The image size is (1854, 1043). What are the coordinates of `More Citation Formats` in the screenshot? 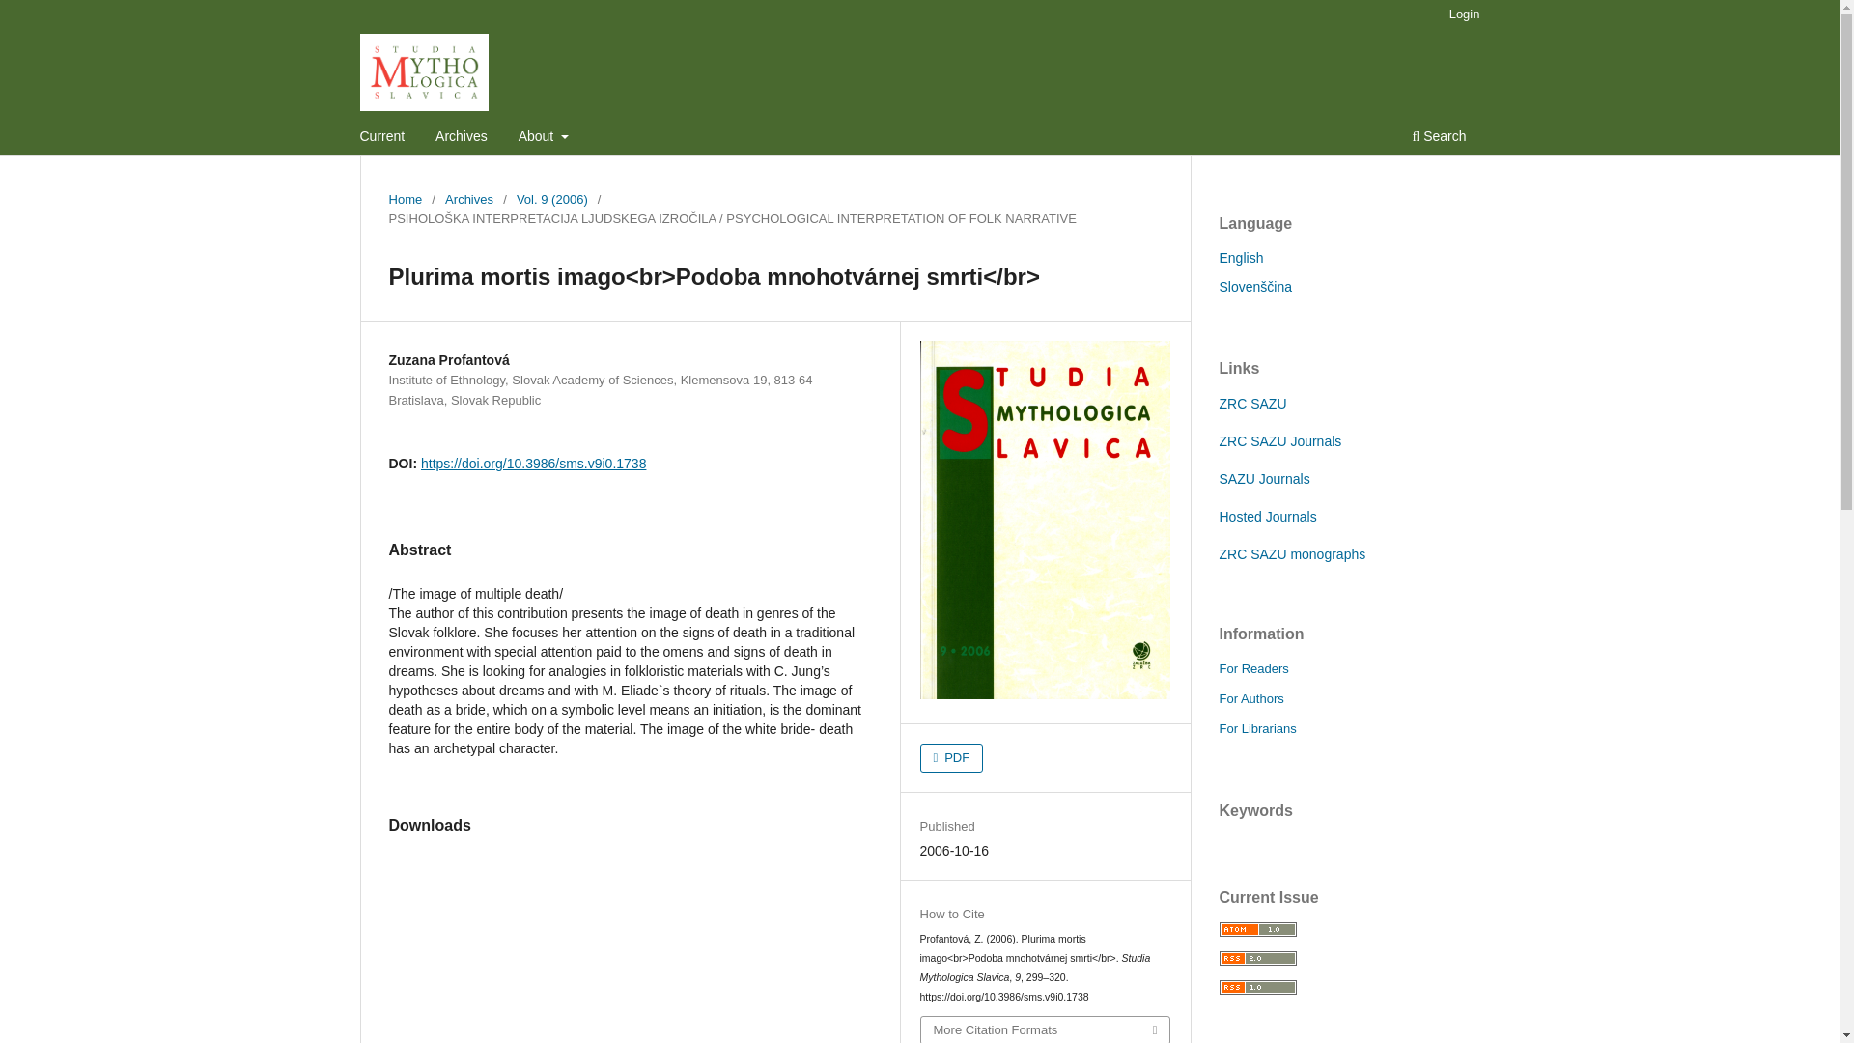 It's located at (1045, 1029).